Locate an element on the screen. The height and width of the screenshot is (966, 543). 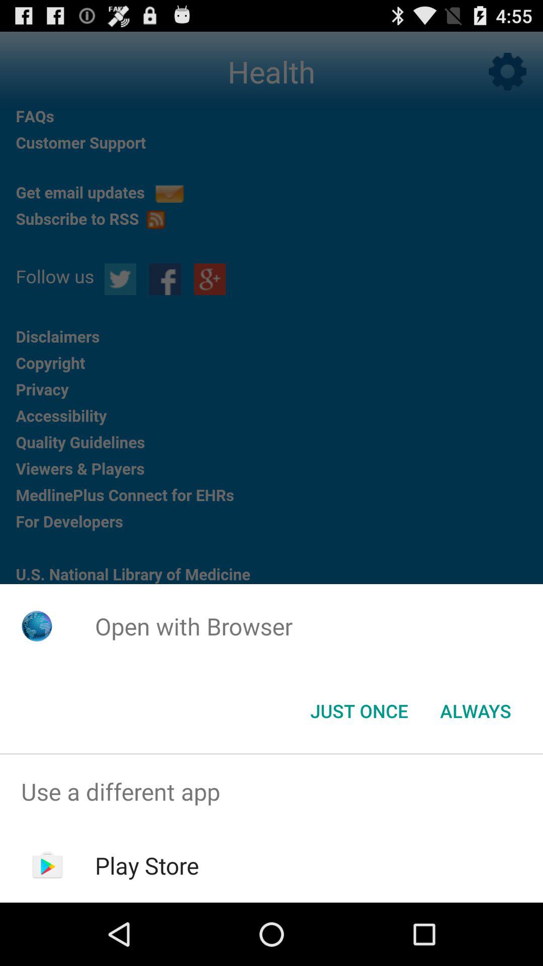
turn off the always at the bottom right corner is located at coordinates (476, 711).